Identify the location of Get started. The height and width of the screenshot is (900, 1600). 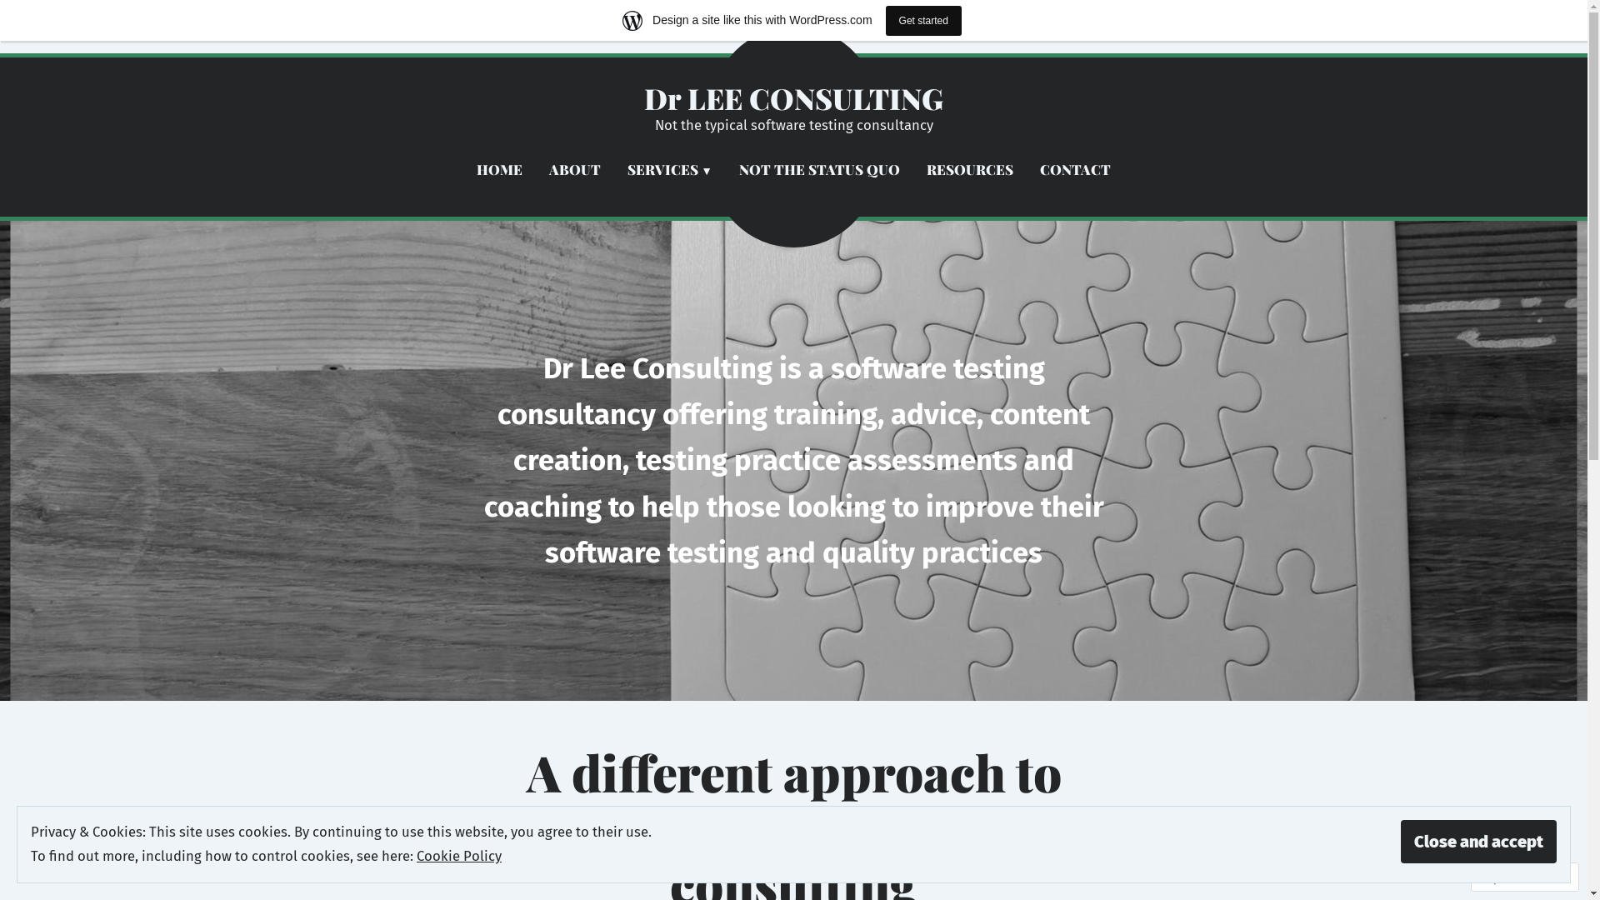
(923, 20).